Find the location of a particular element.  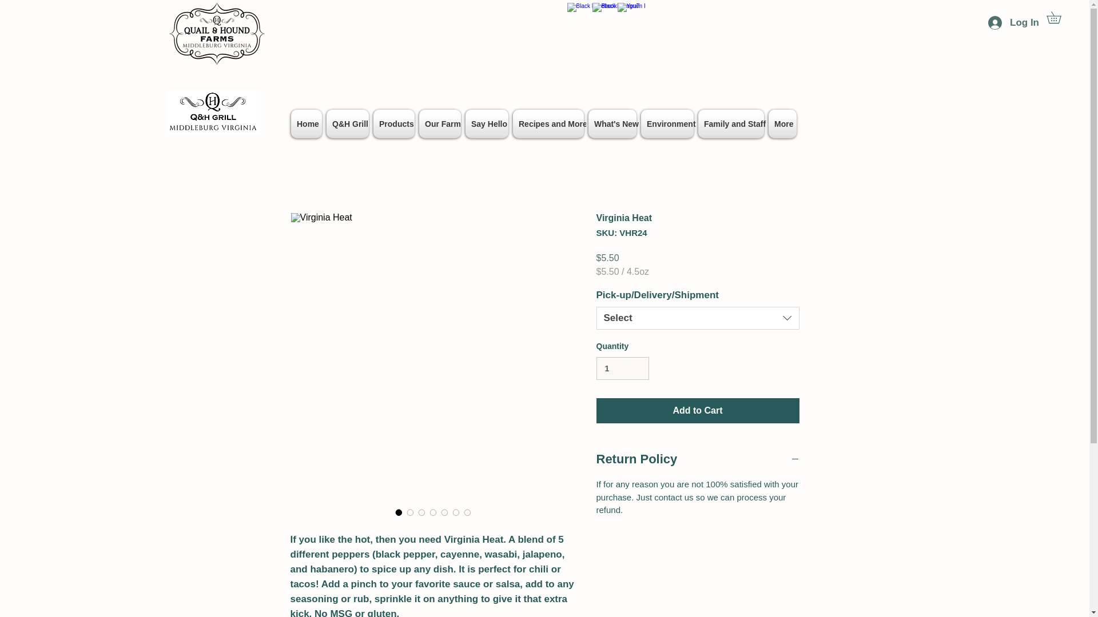

Add to Cart is located at coordinates (698, 410).